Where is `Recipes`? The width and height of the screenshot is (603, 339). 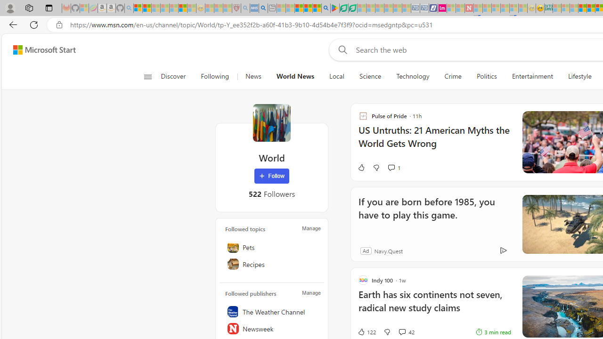 Recipes is located at coordinates (272, 264).